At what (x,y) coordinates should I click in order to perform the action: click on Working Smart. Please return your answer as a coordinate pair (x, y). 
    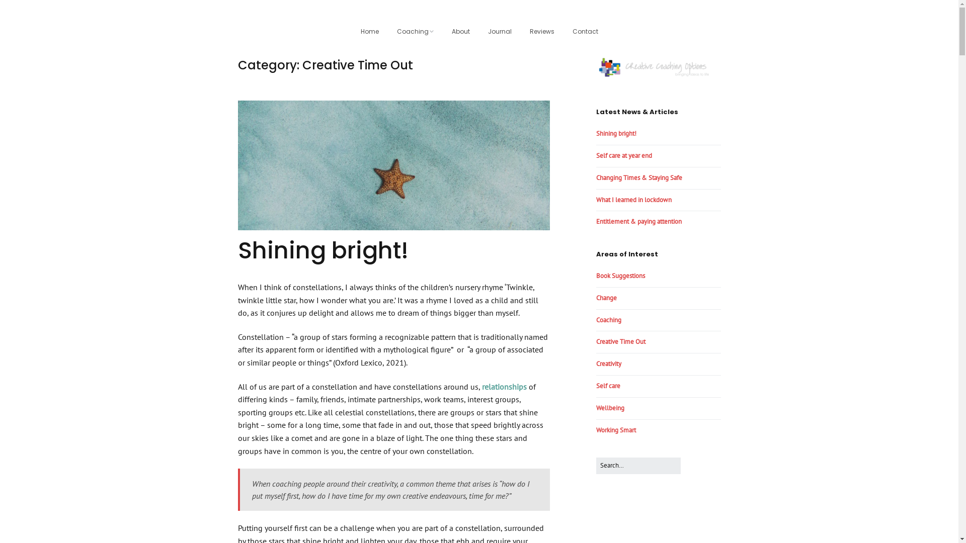
    Looking at the image, I should click on (616, 430).